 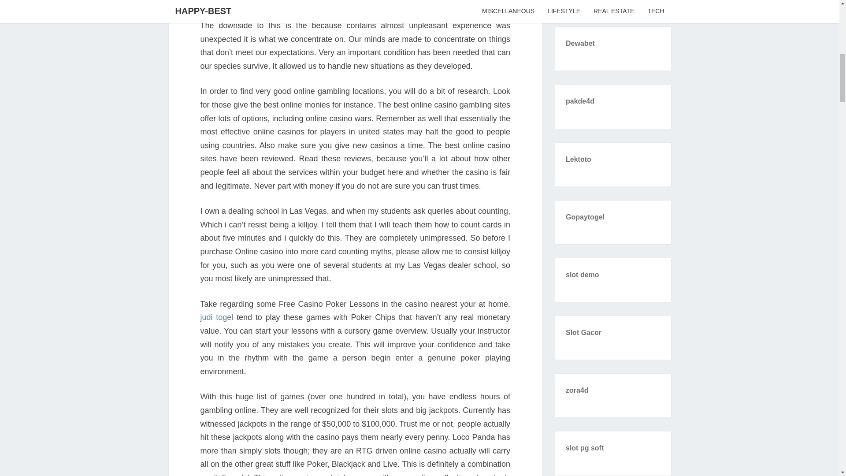 I want to click on pakde4d, so click(x=580, y=101).